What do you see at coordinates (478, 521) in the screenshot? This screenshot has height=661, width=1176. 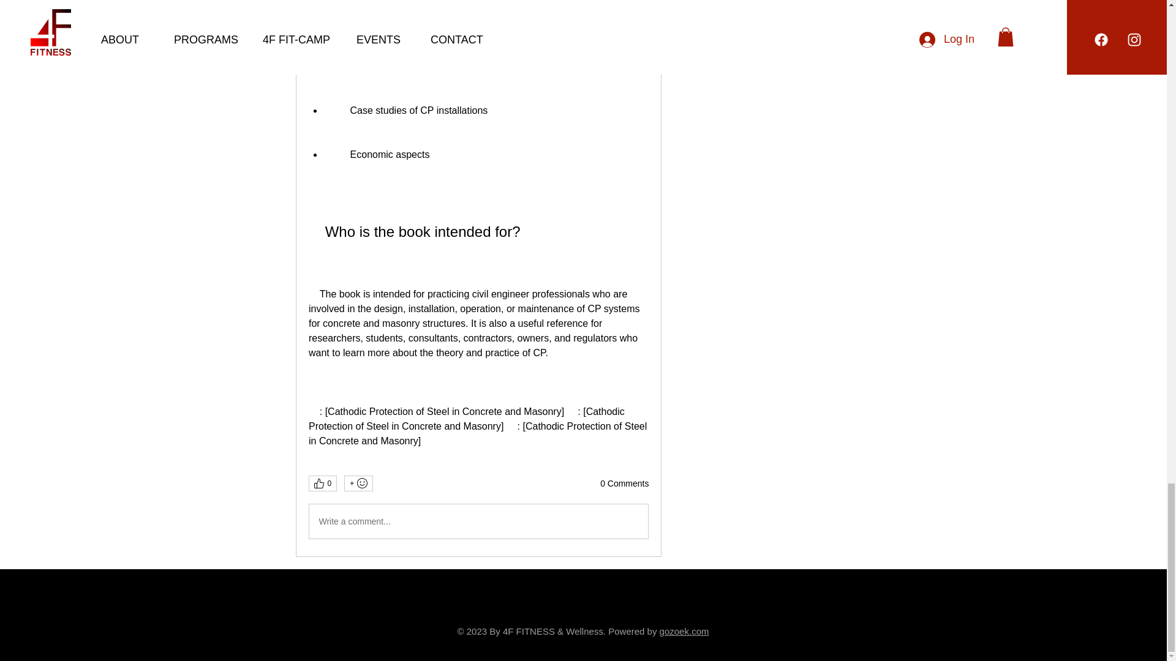 I see `Write a comment...` at bounding box center [478, 521].